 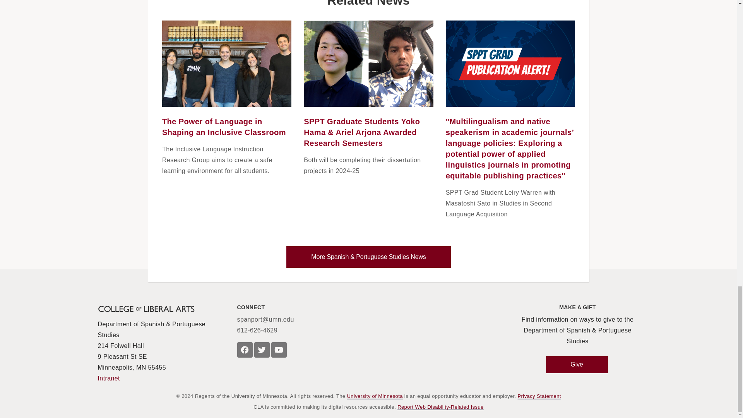 What do you see at coordinates (539, 396) in the screenshot?
I see `Privacy Statement` at bounding box center [539, 396].